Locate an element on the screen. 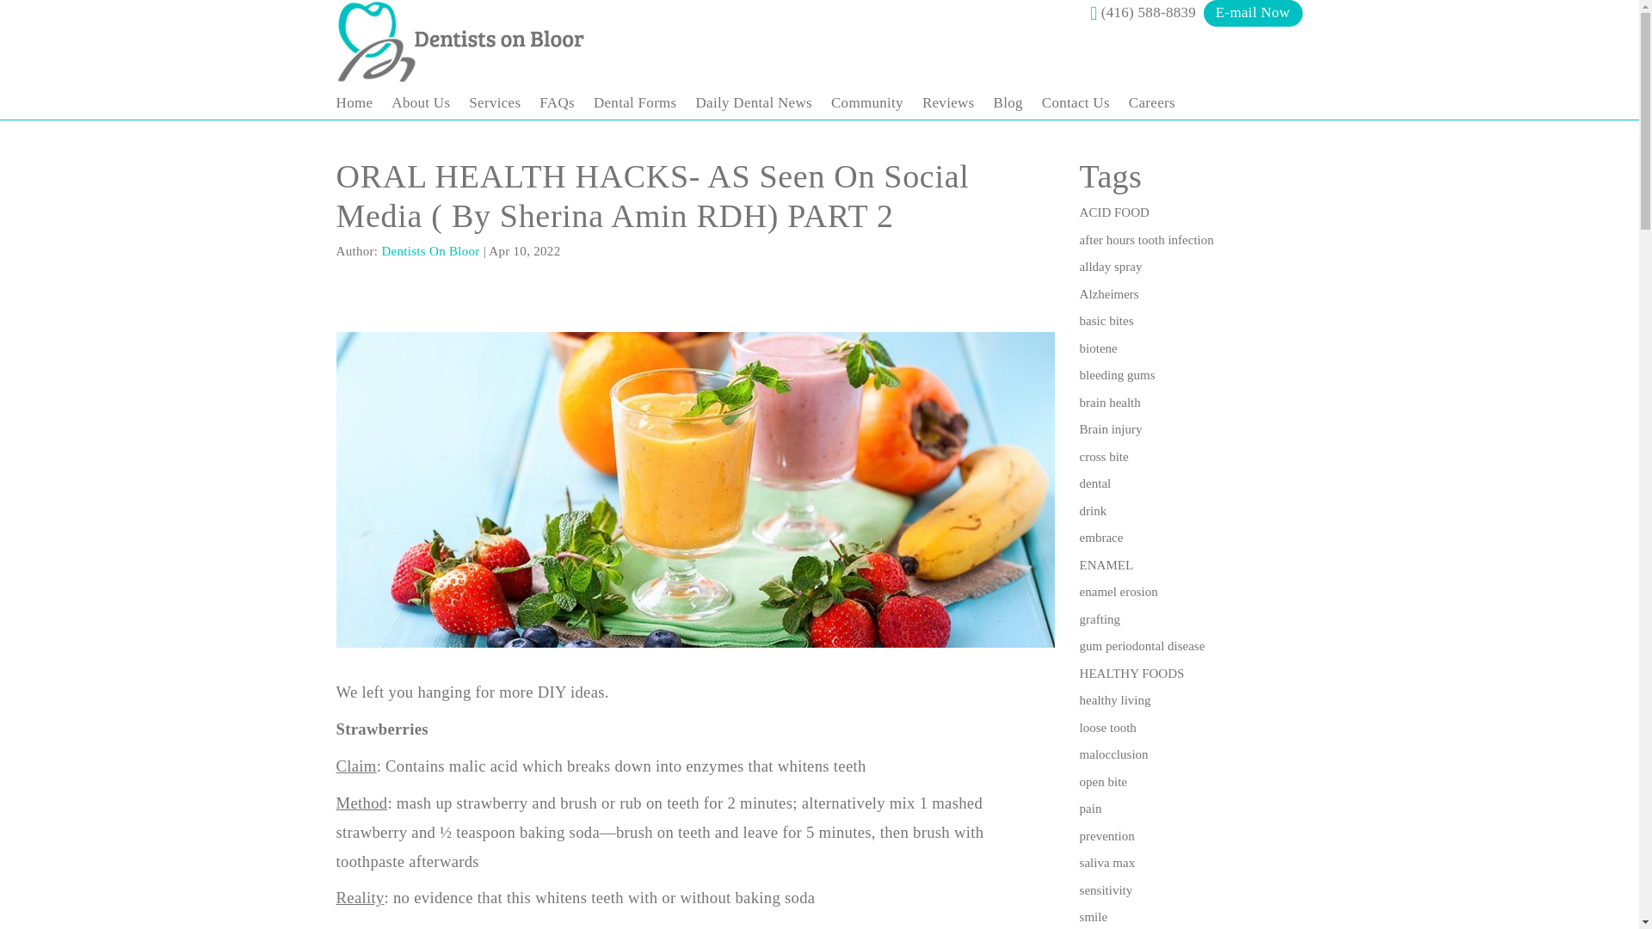 Image resolution: width=1652 pixels, height=929 pixels. Daily Dental News is located at coordinates (754, 102).